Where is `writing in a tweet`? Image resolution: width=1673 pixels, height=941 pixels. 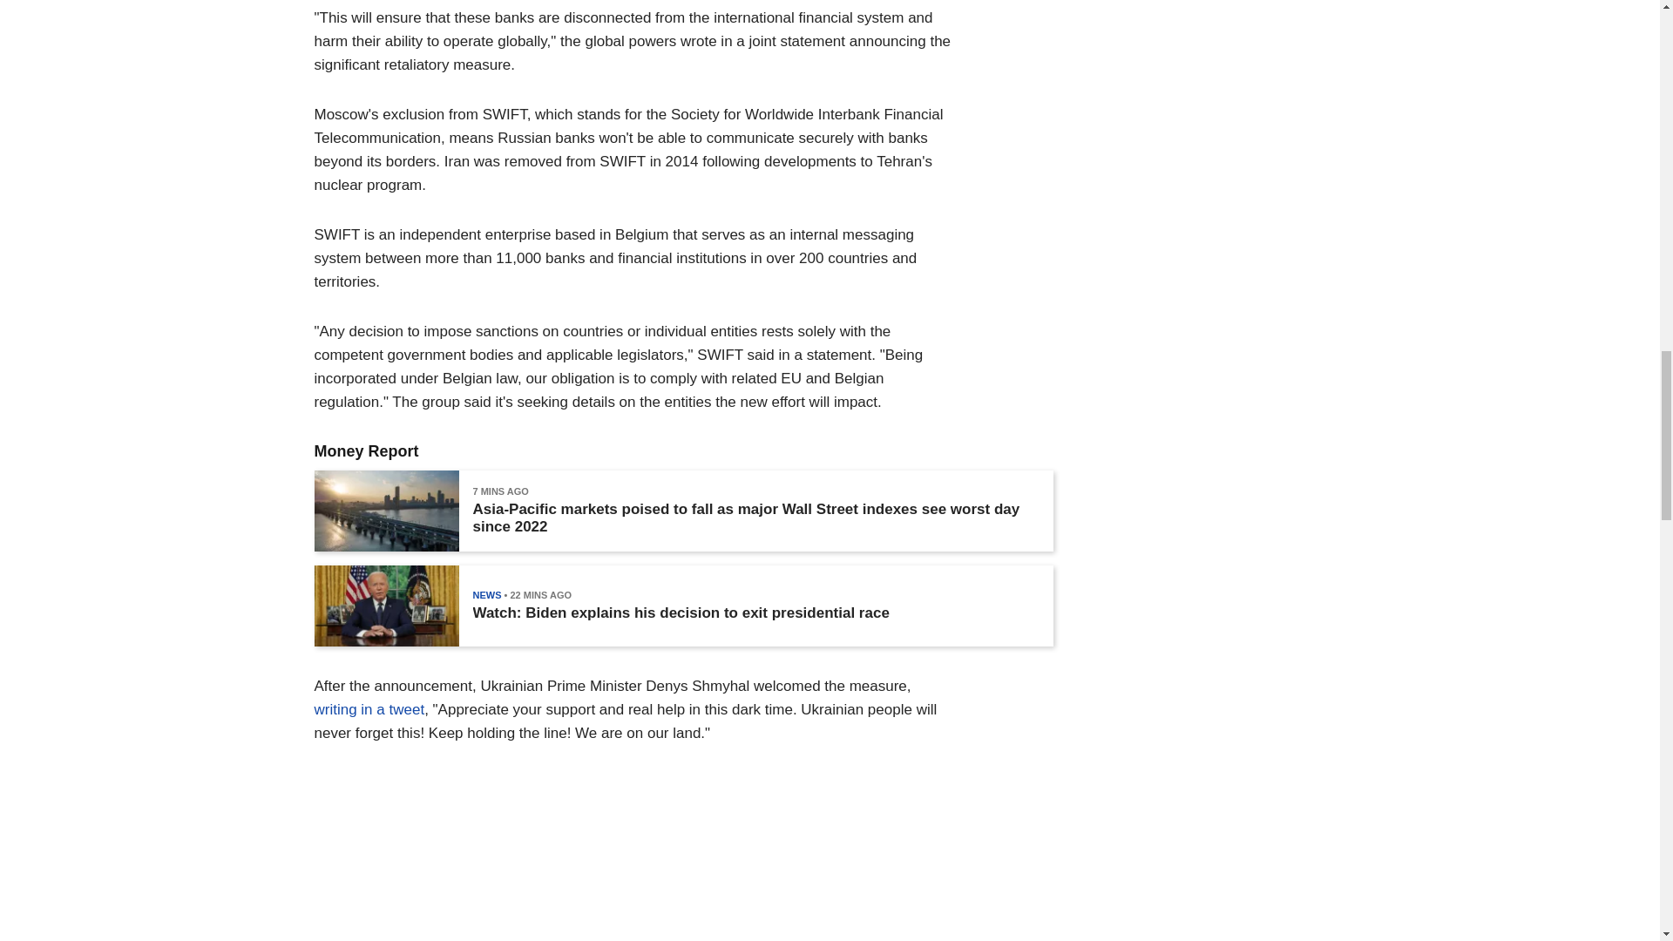
writing in a tweet is located at coordinates (369, 709).